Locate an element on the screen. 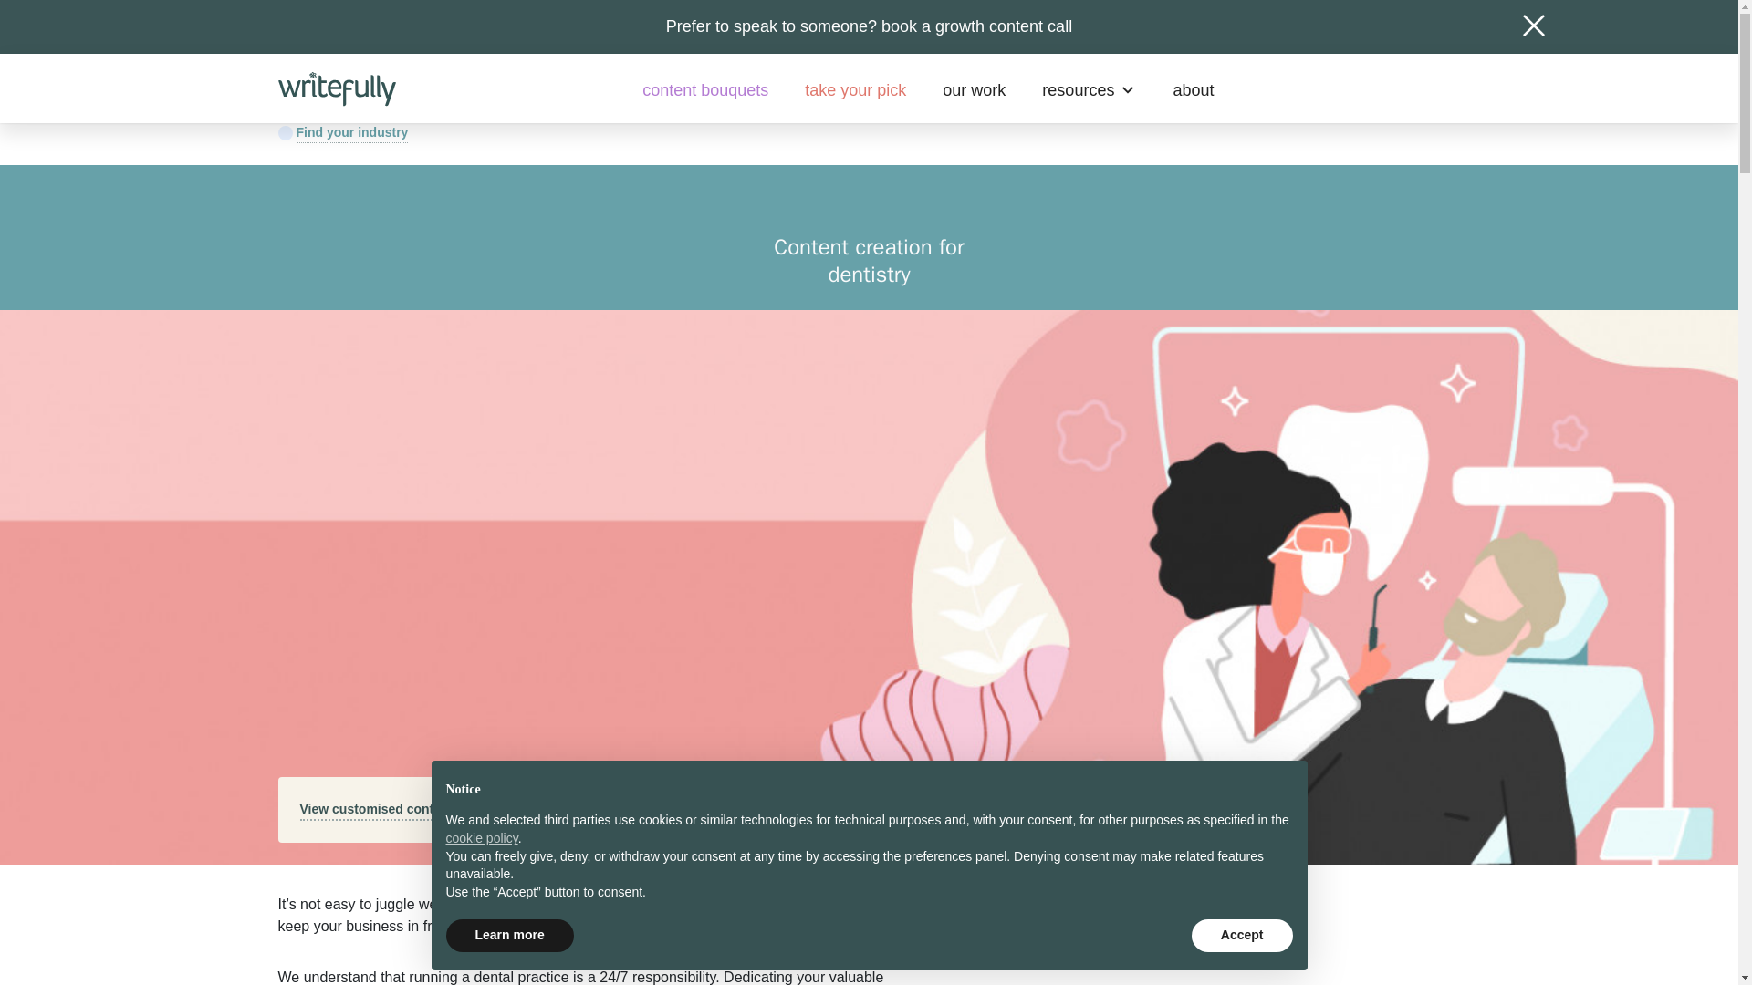 The width and height of the screenshot is (1752, 985). resources is located at coordinates (1089, 89).